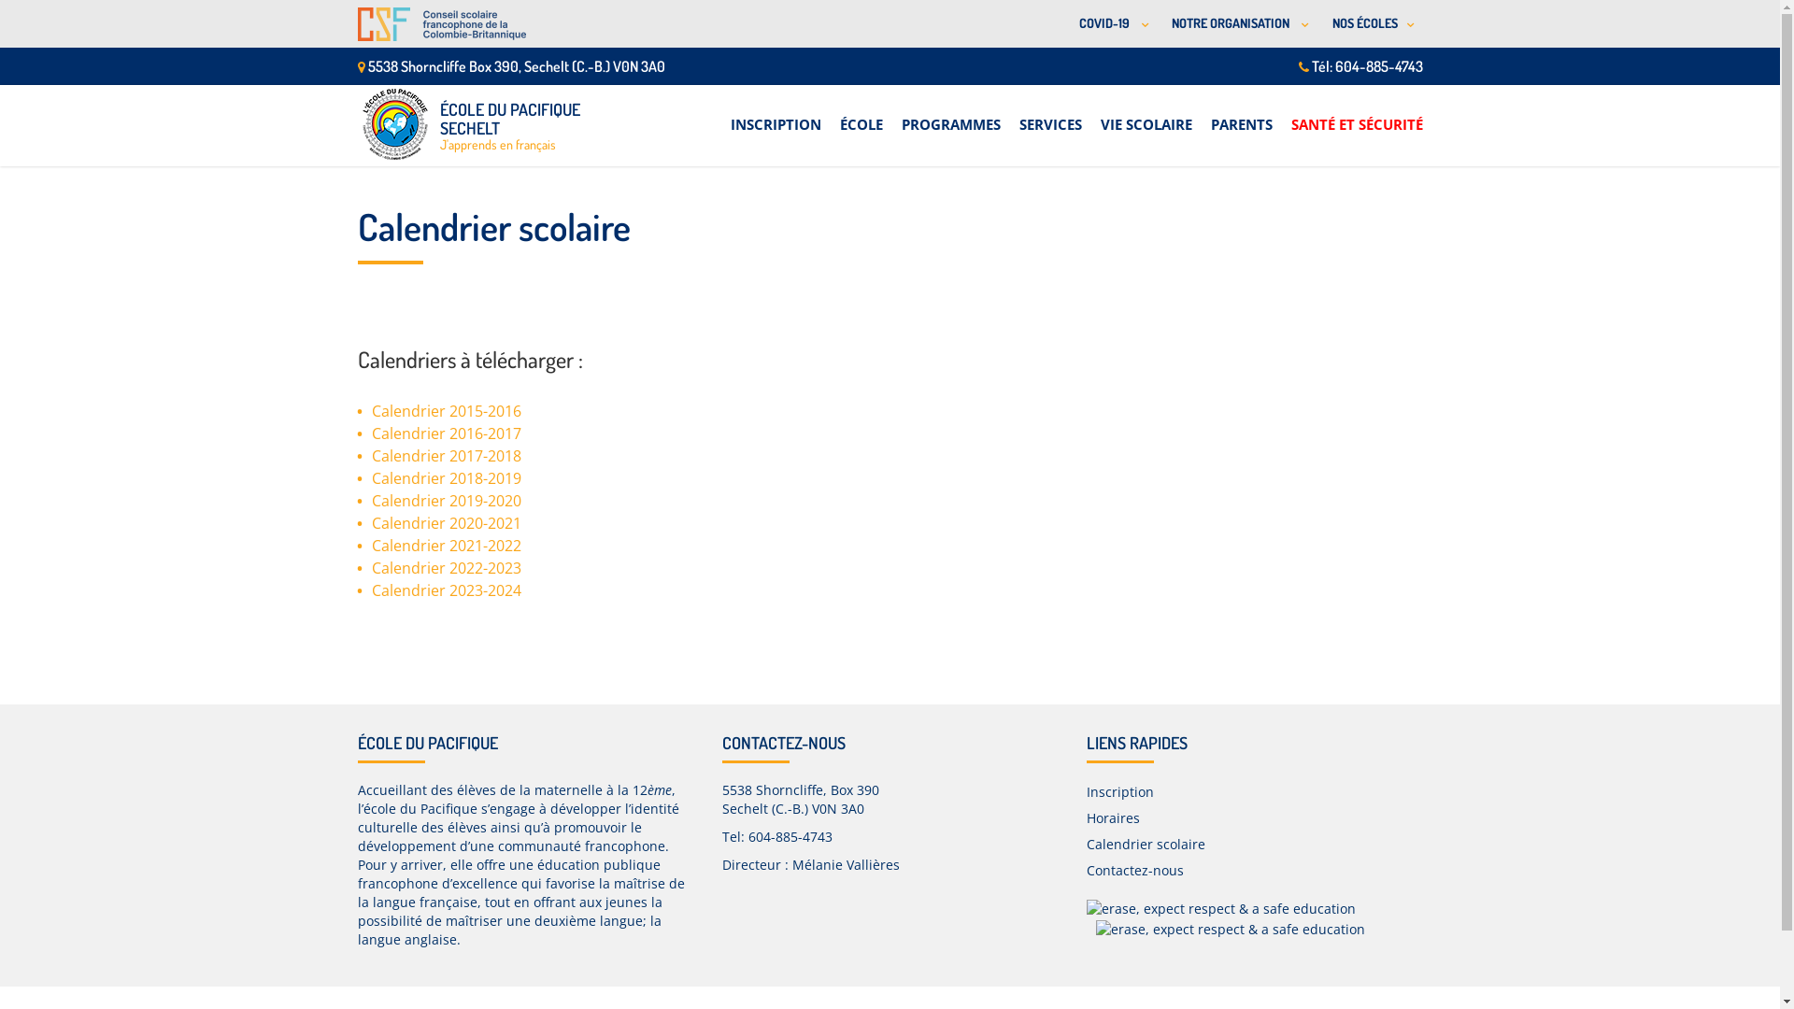 The width and height of the screenshot is (1794, 1009). I want to click on Calendrier 2023-2024, so click(447, 590).